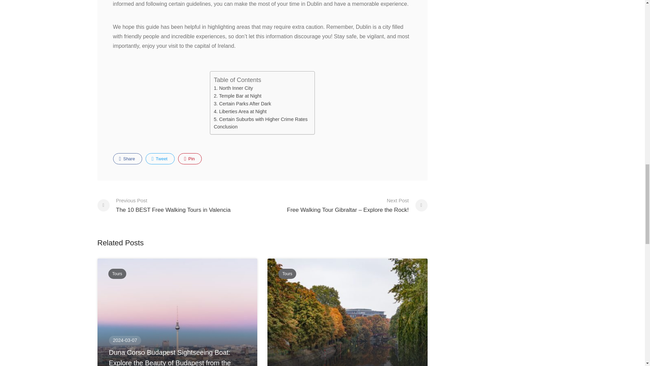 This screenshot has width=650, height=366. Describe the element at coordinates (240, 111) in the screenshot. I see `3. Certain Parks After Dark` at that location.